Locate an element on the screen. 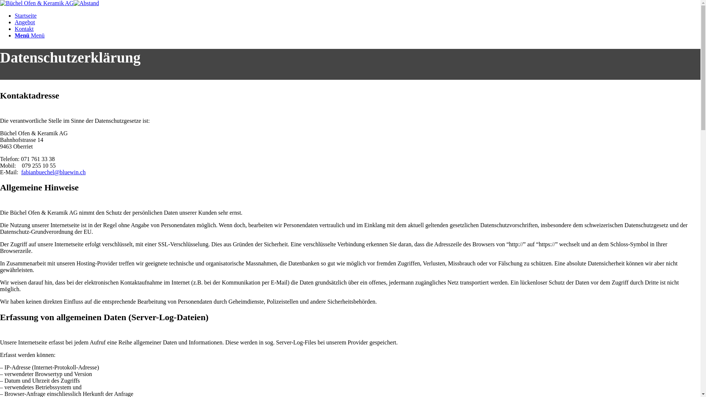 The height and width of the screenshot is (397, 706). Kontakt is located at coordinates (24, 29).